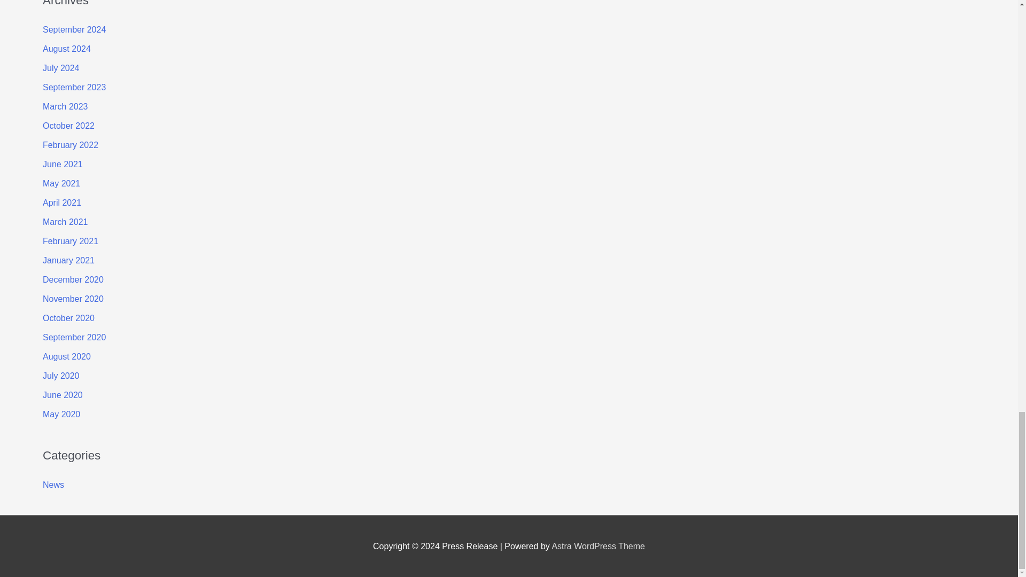 The image size is (1026, 577). What do you see at coordinates (62, 202) in the screenshot?
I see `April 2021` at bounding box center [62, 202].